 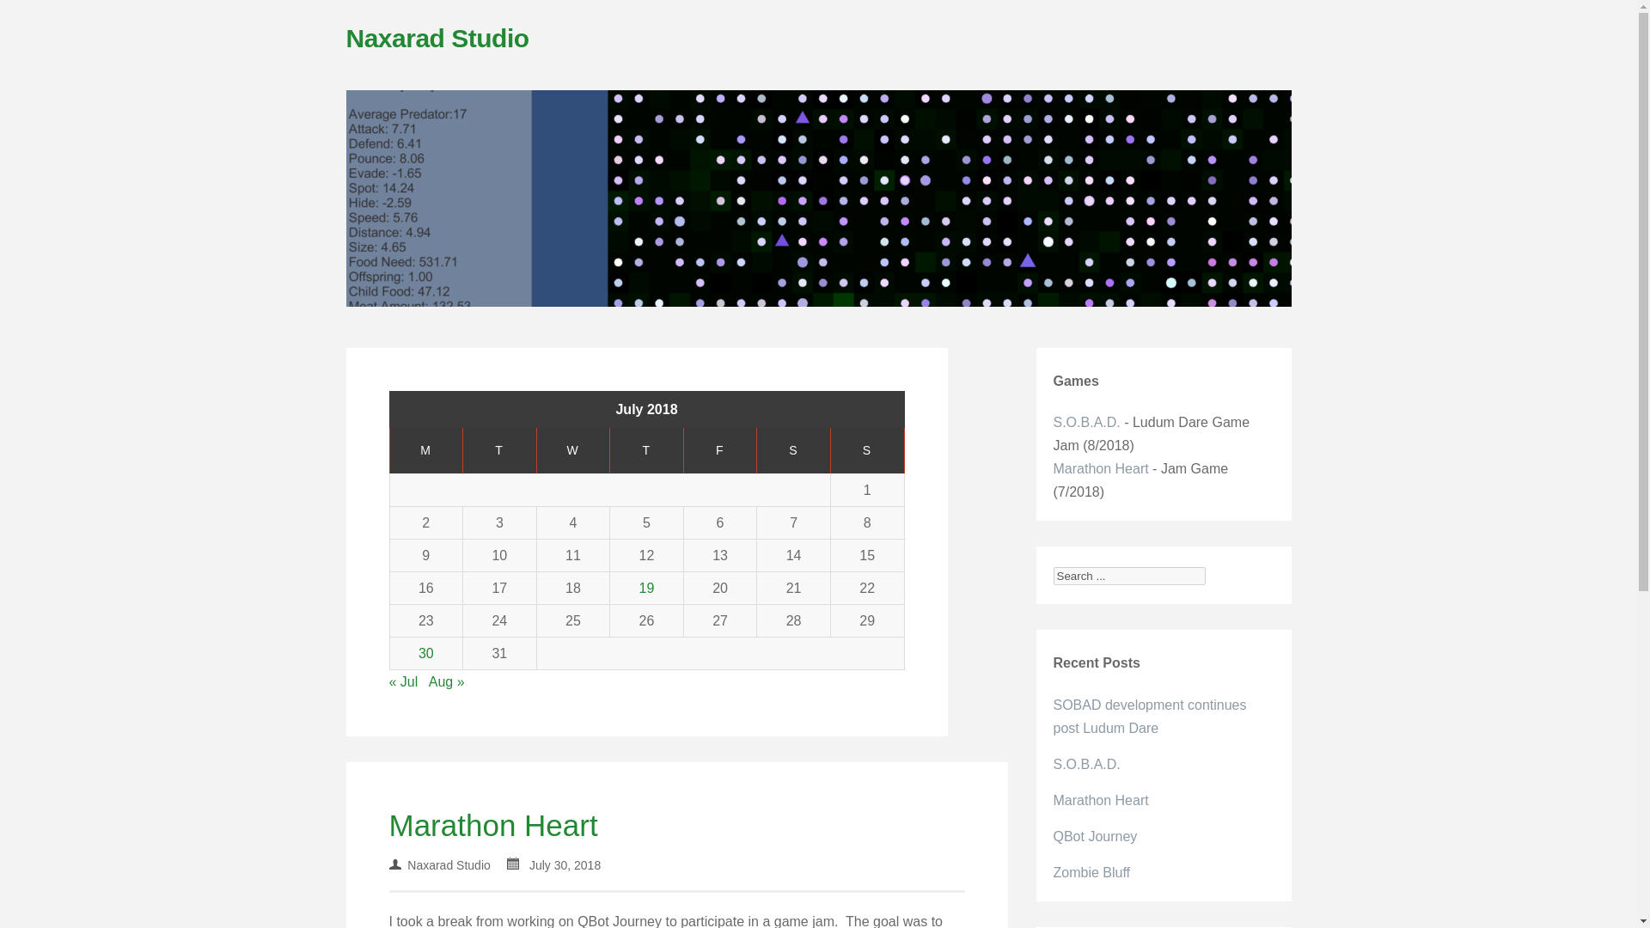 What do you see at coordinates (647, 450) in the screenshot?
I see `Thursday` at bounding box center [647, 450].